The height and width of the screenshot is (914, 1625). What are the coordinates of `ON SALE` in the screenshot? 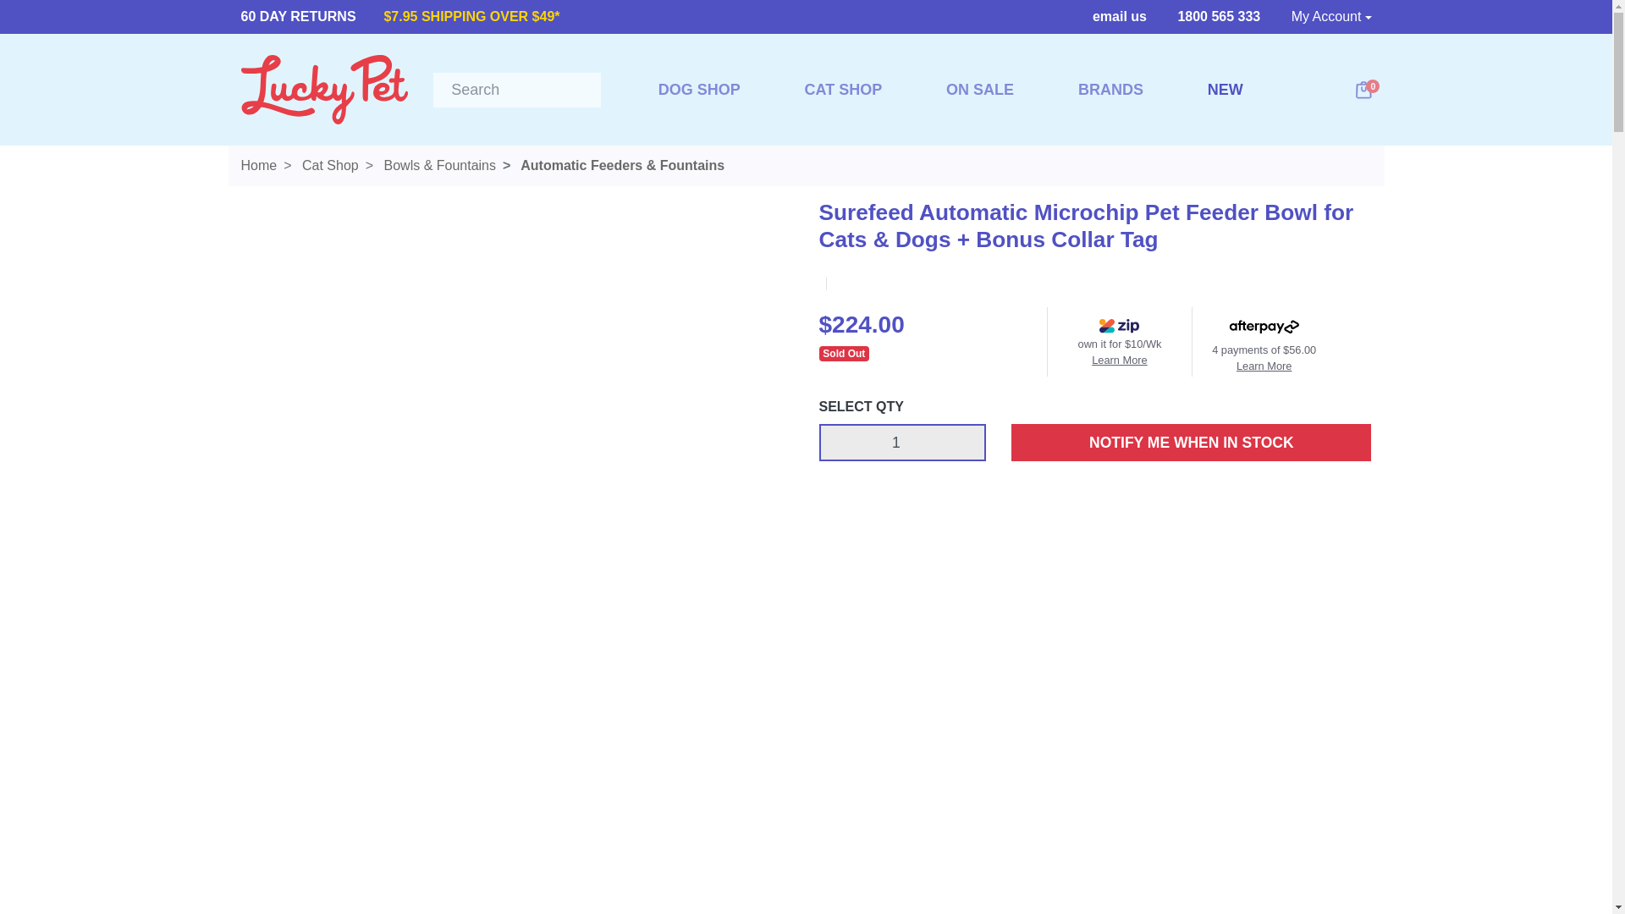 It's located at (980, 90).